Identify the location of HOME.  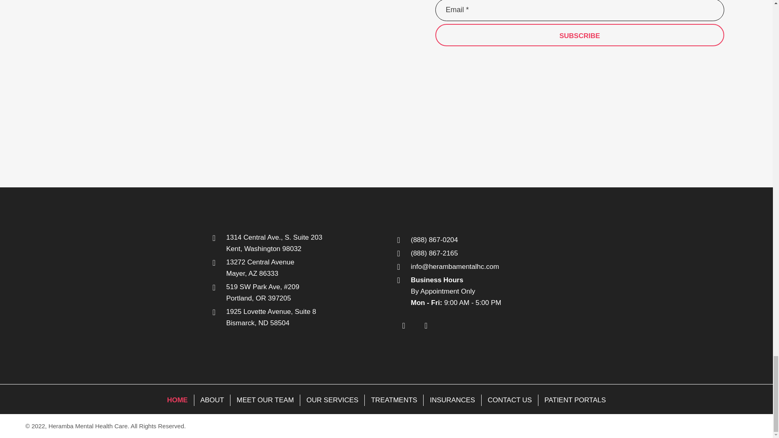
(178, 400).